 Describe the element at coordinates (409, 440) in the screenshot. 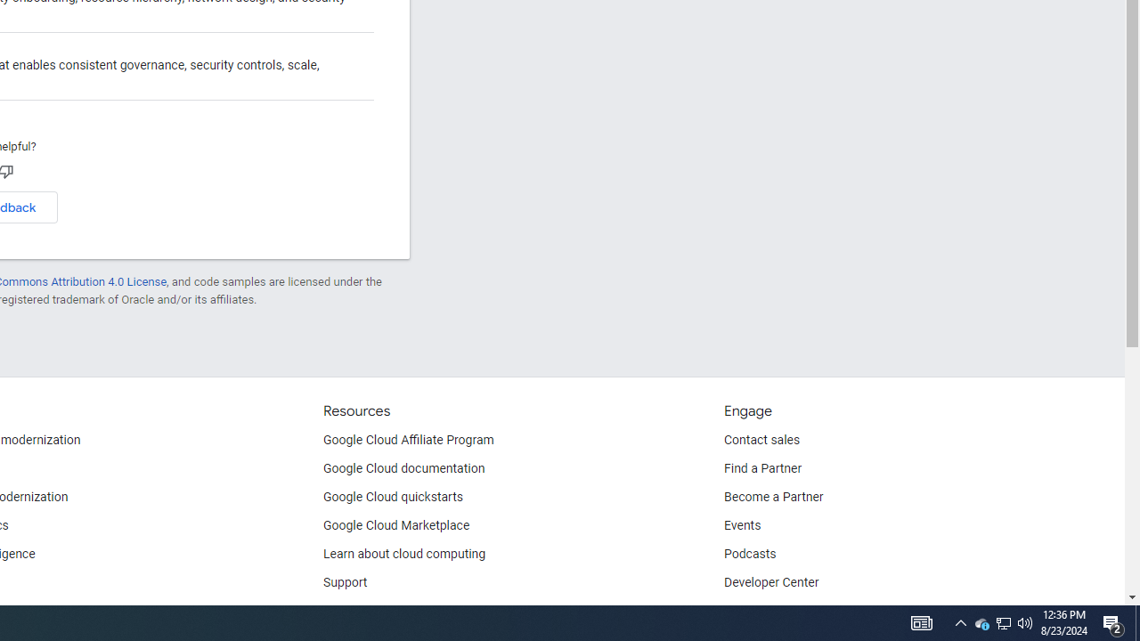

I see `Google Cloud Affiliate Program` at that location.